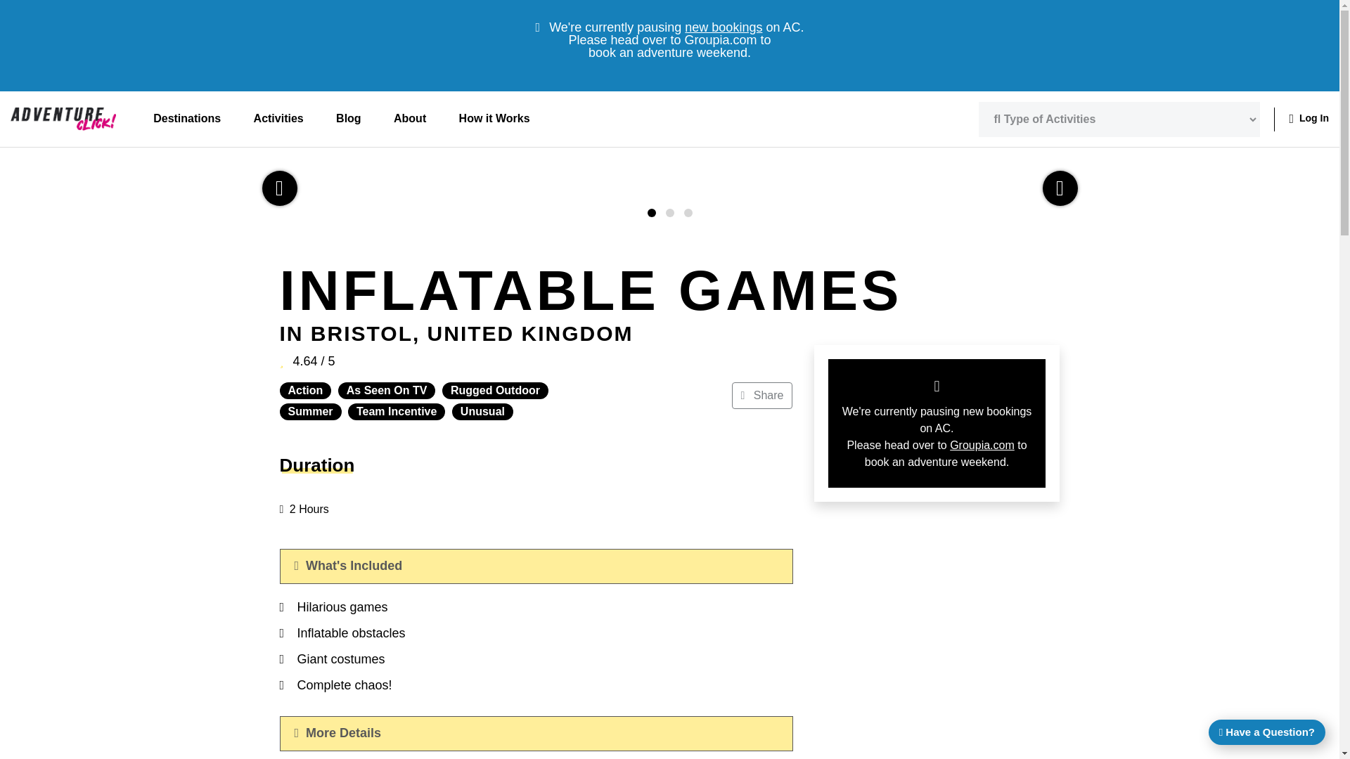  Describe the element at coordinates (536, 566) in the screenshot. I see `What's Included` at that location.